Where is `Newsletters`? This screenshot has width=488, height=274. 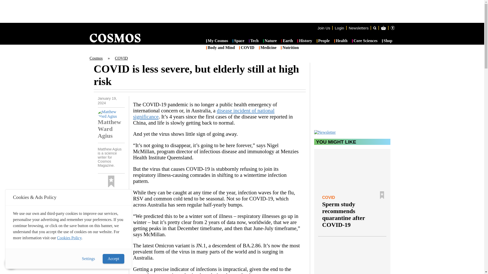 Newsletters is located at coordinates (358, 28).